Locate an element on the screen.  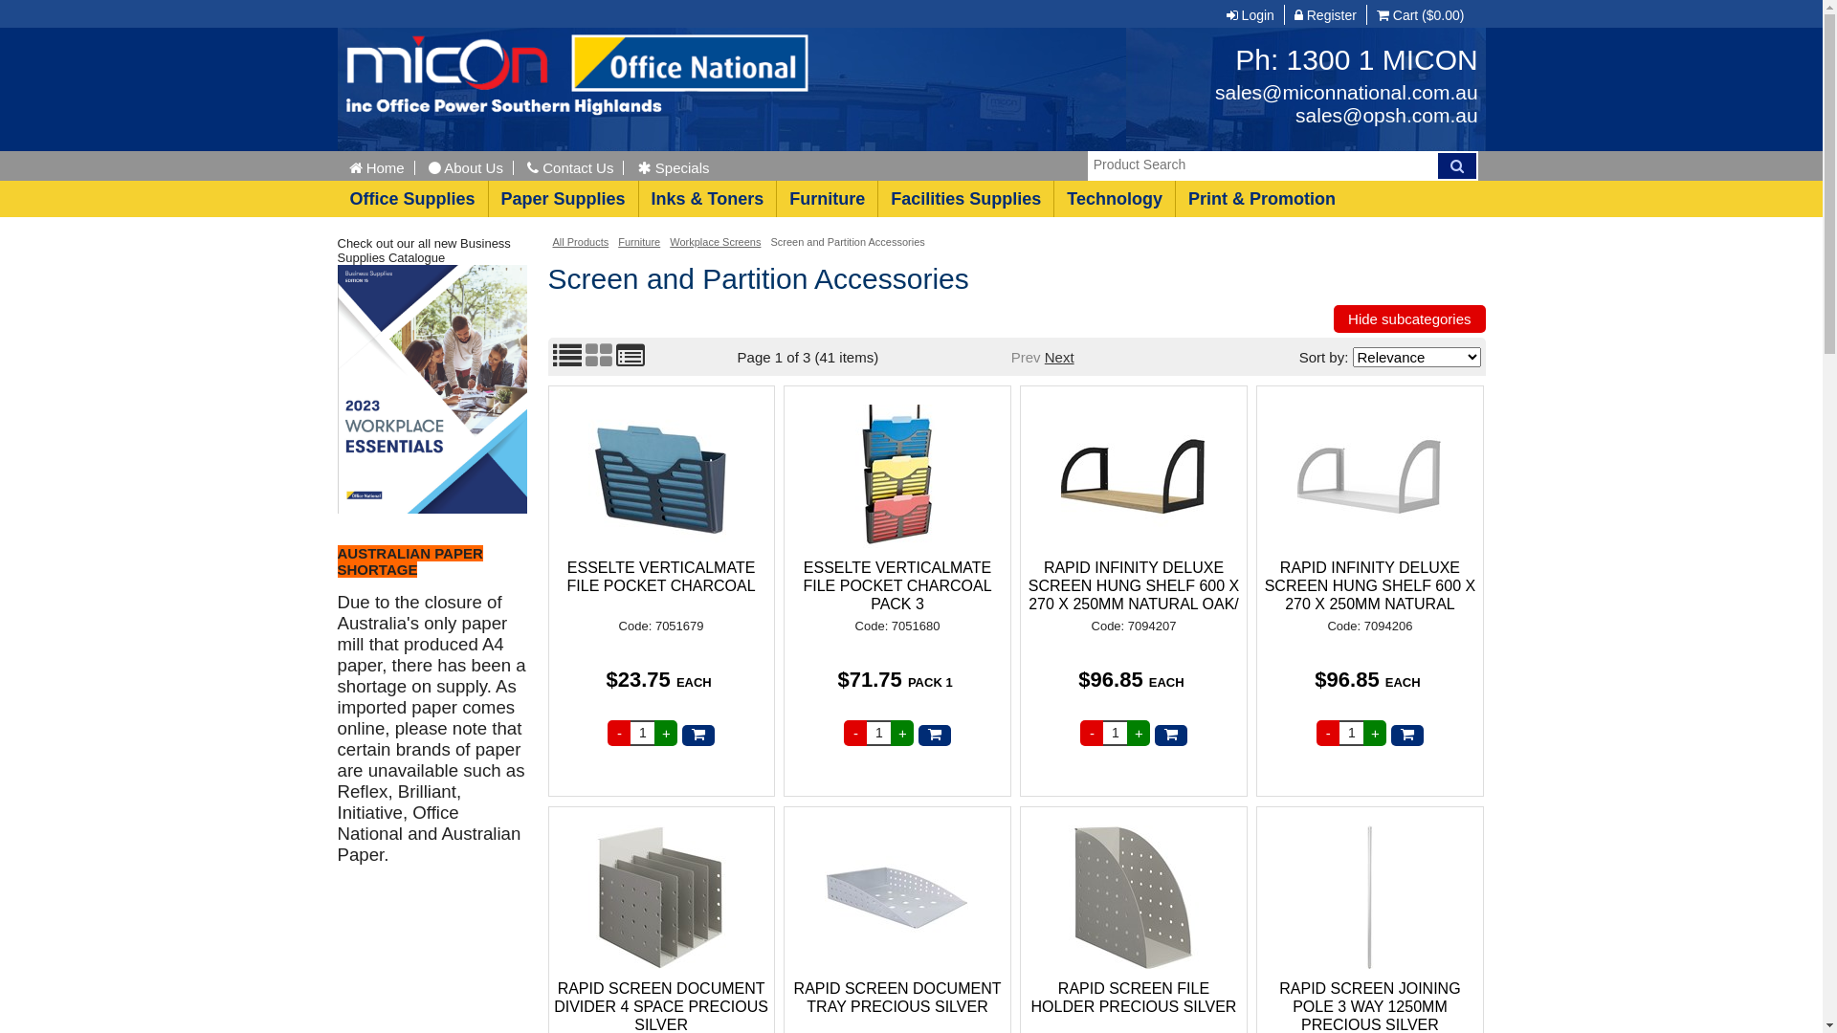
Login is located at coordinates (1250, 15).